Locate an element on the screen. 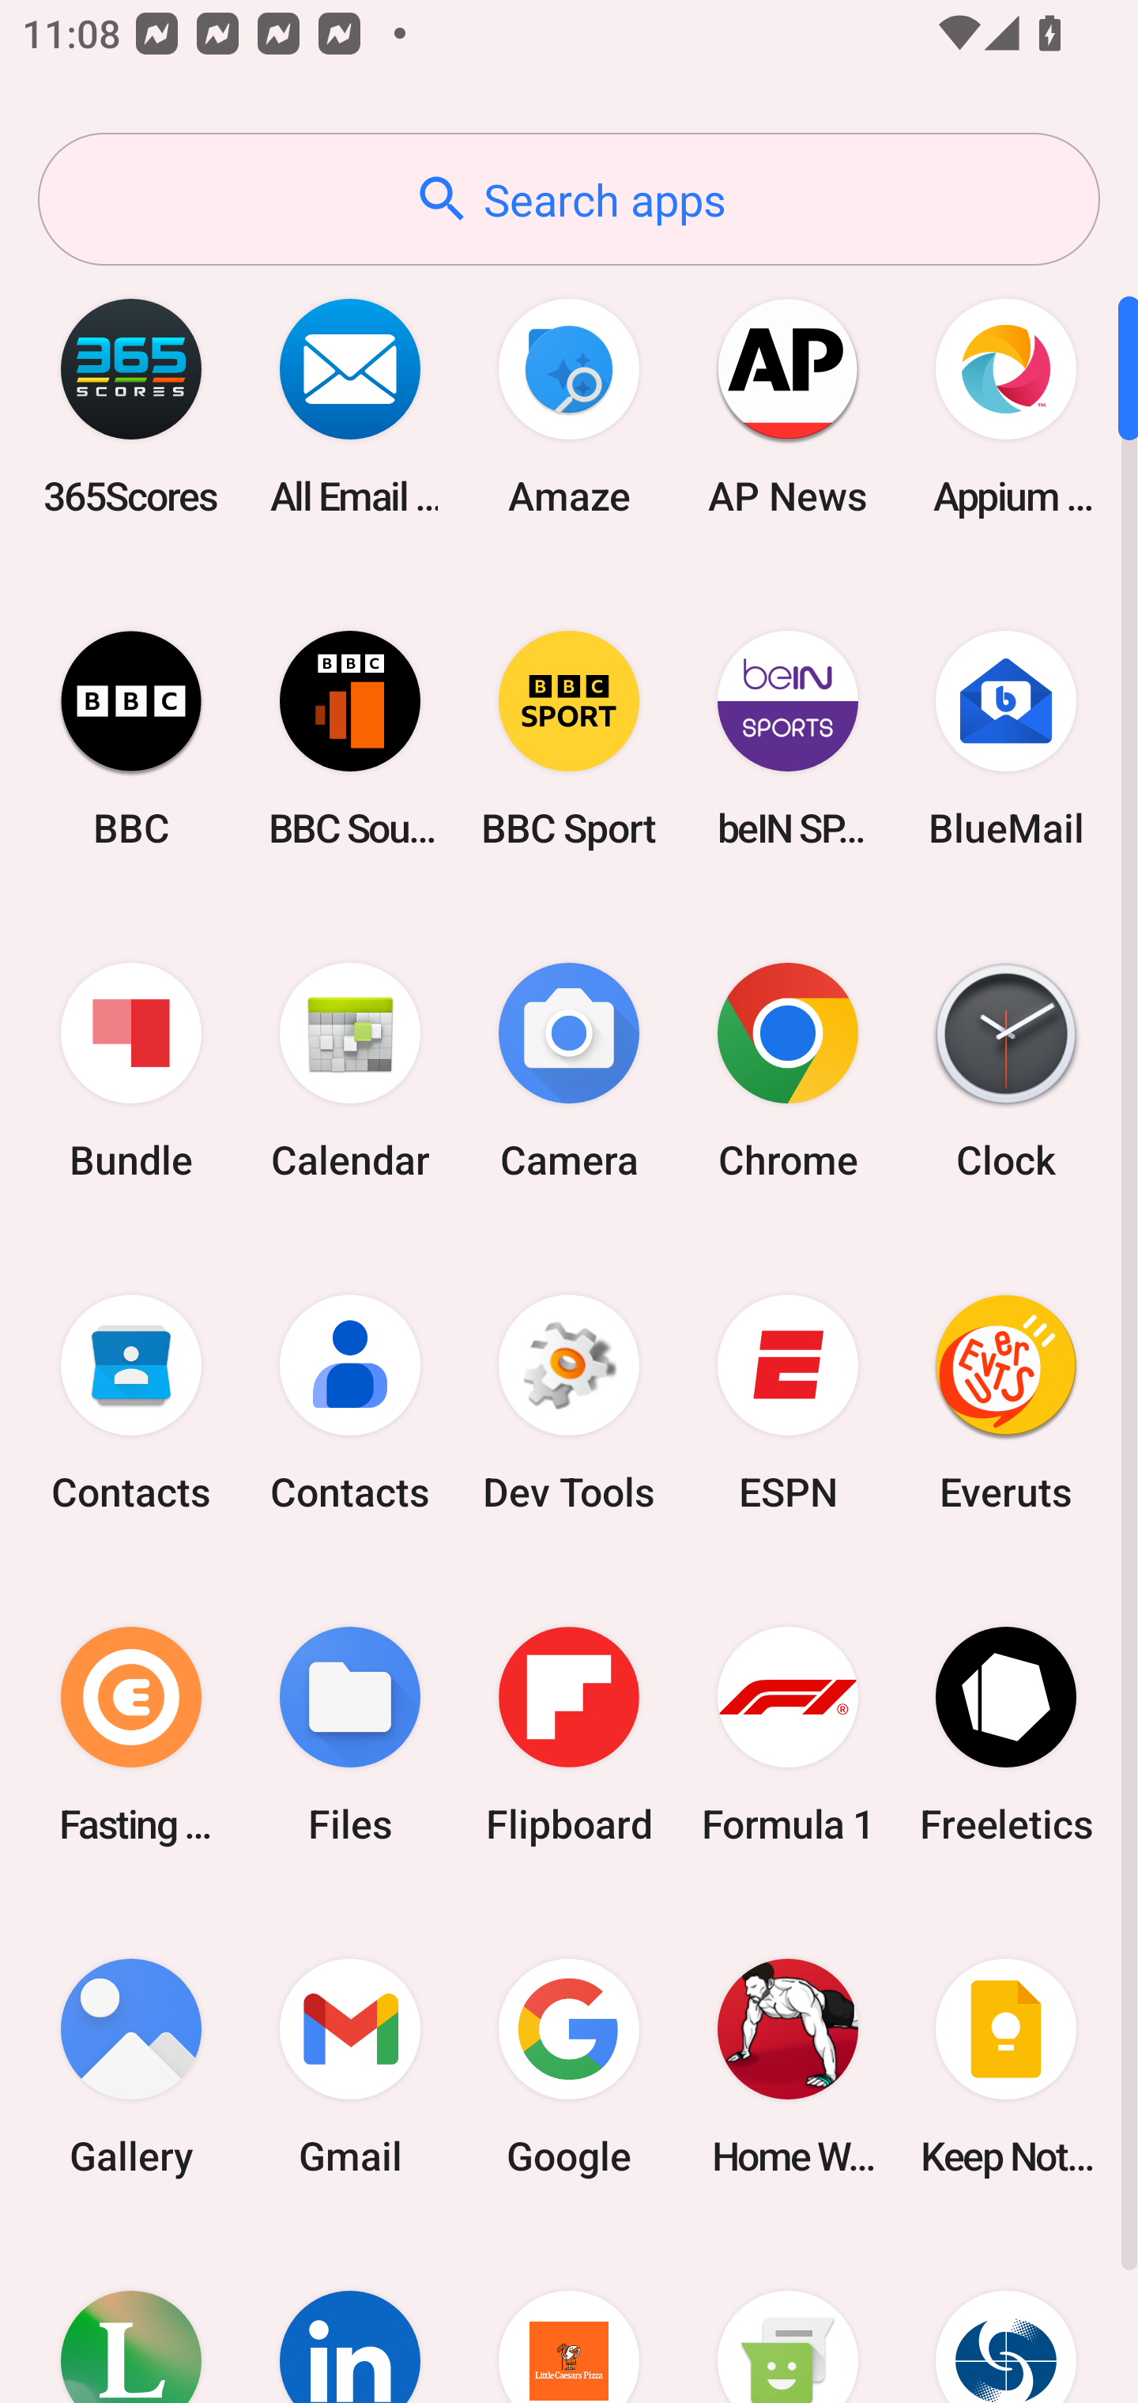 This screenshot has height=2403, width=1138. Calendar is located at coordinates (350, 1072).